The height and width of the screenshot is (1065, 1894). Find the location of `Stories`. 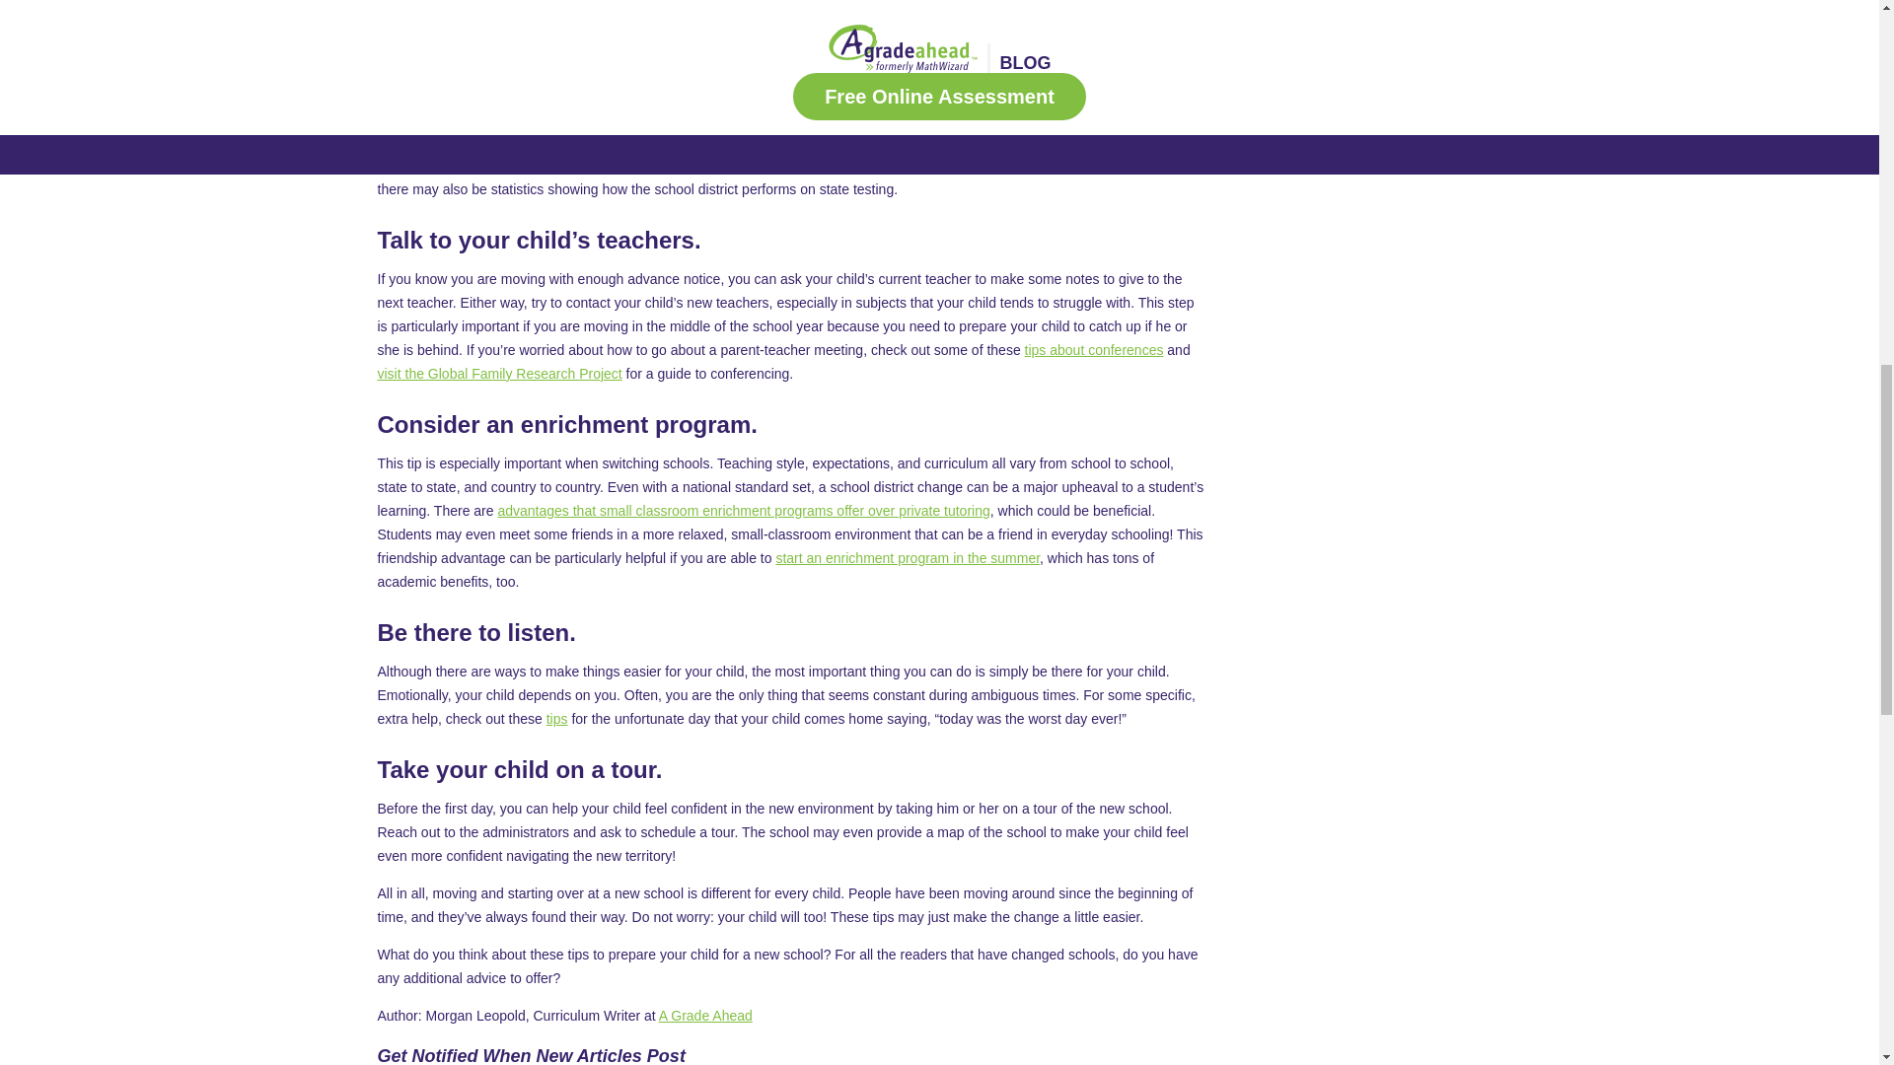

Stories is located at coordinates (1282, 6).